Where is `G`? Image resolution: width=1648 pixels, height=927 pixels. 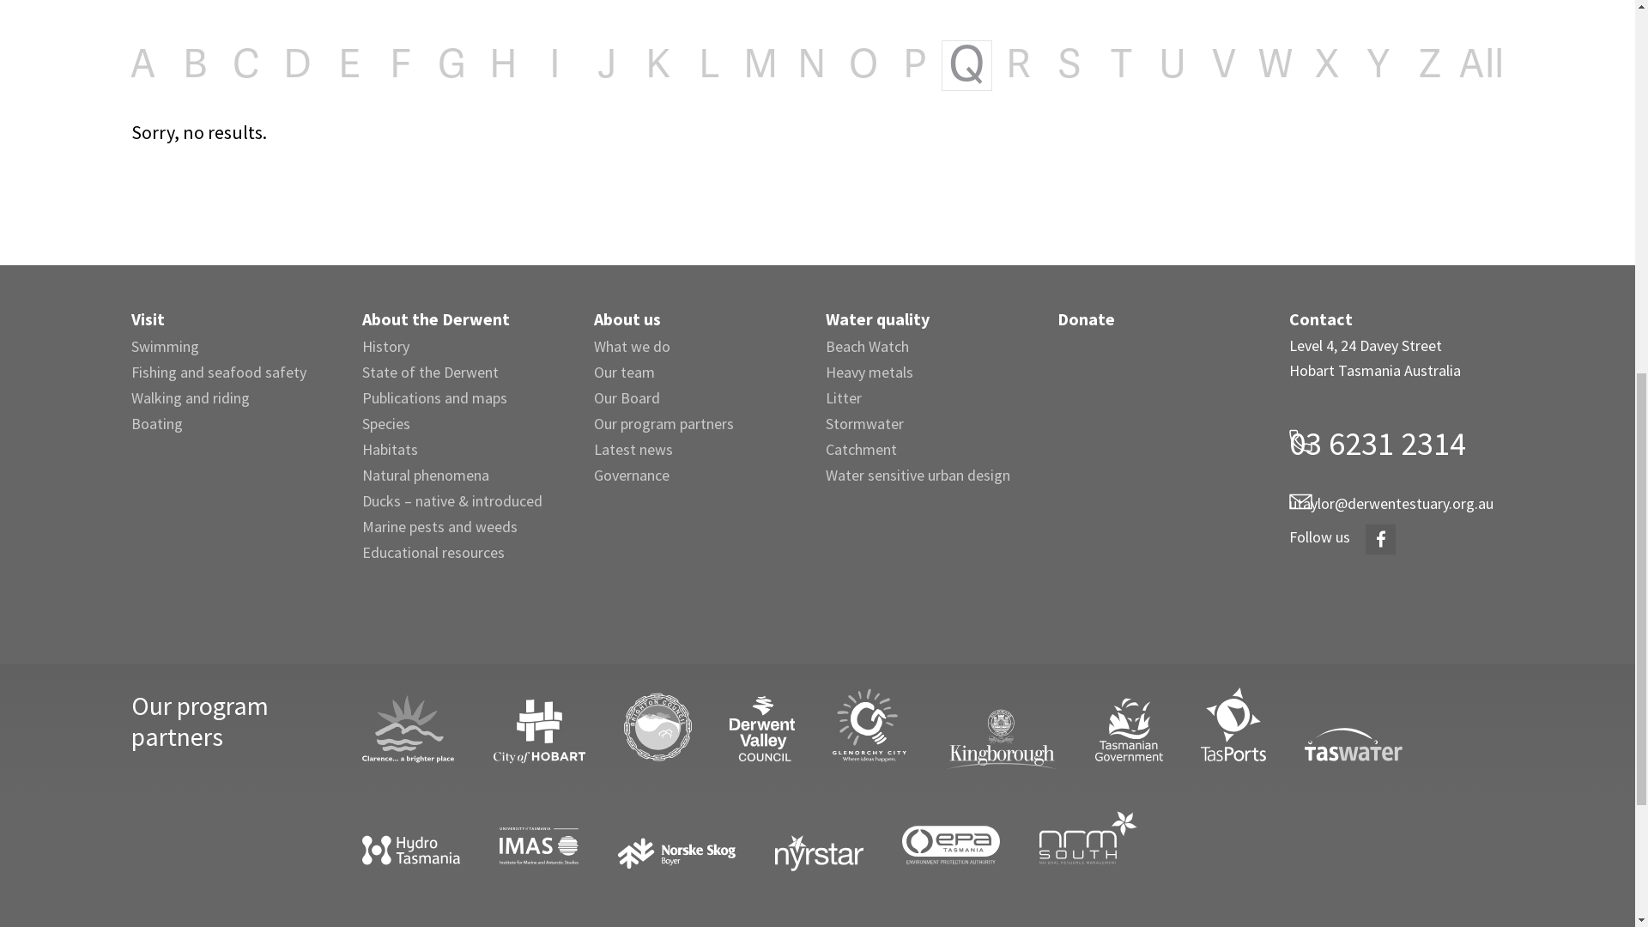 G is located at coordinates (451, 841).